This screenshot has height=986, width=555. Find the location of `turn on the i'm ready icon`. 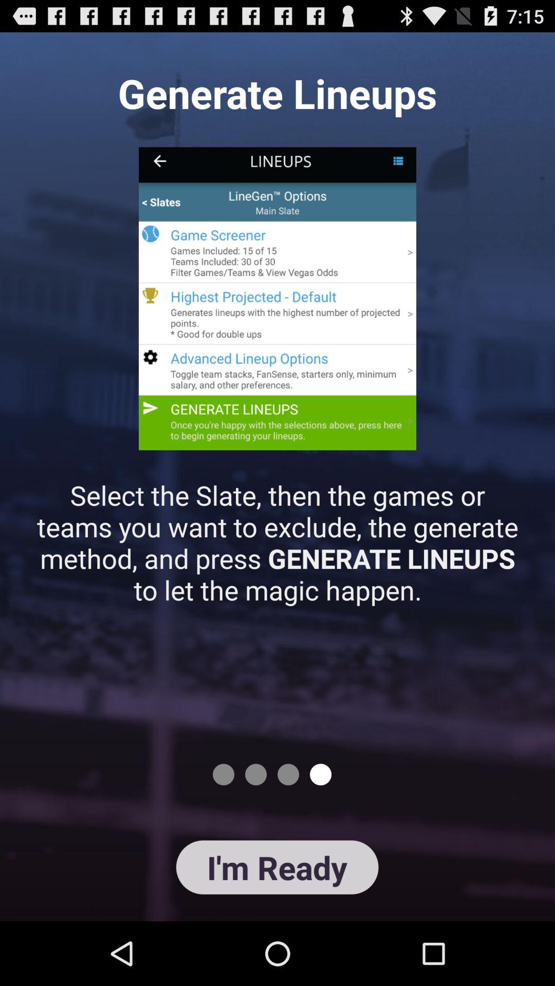

turn on the i'm ready icon is located at coordinates (277, 867).